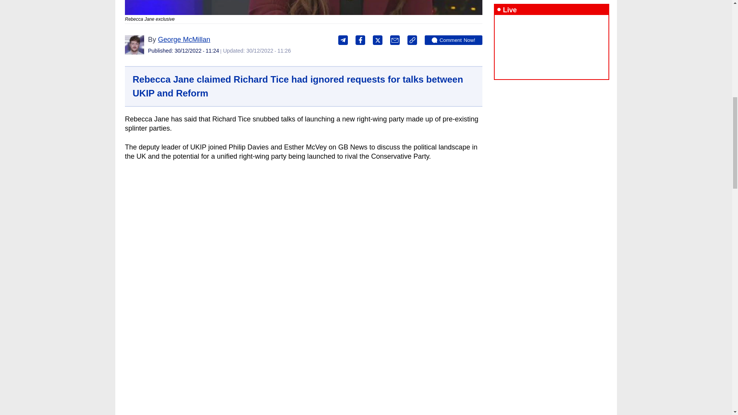 The width and height of the screenshot is (738, 415). I want to click on George McMillan, so click(134, 45).